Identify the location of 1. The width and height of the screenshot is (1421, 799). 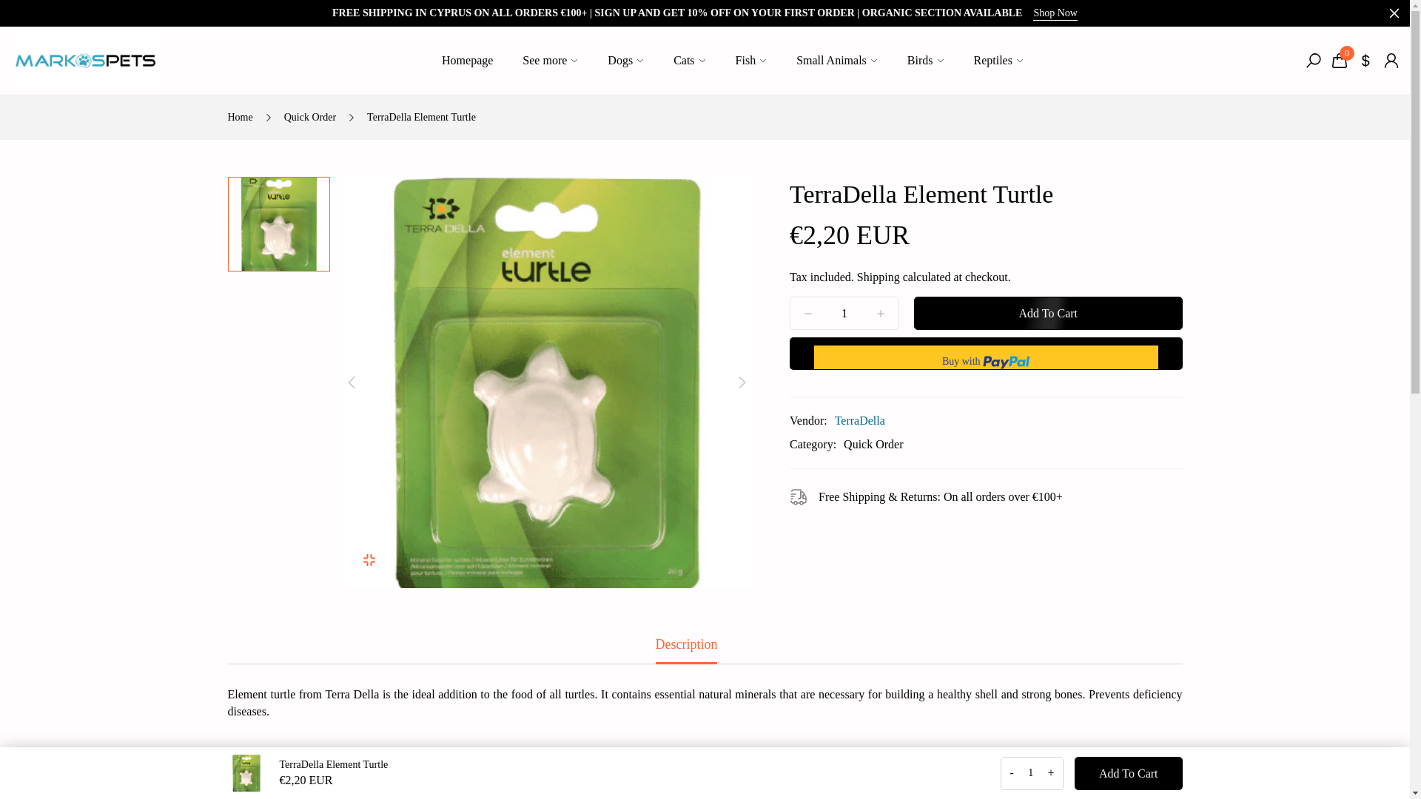
(844, 312).